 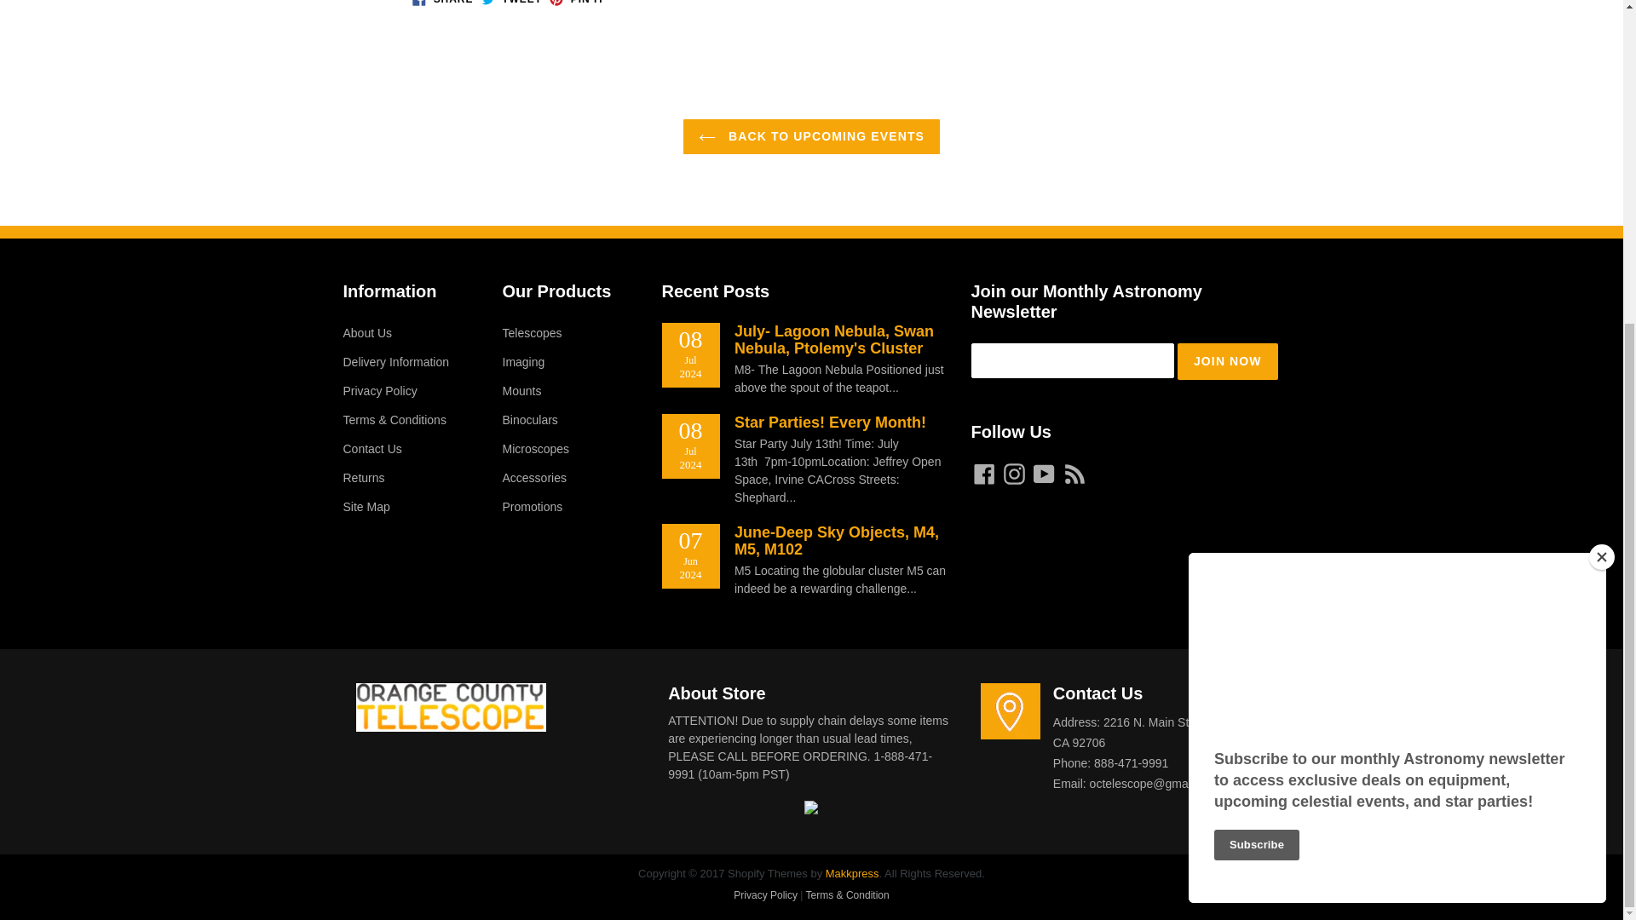 I want to click on Share on Facebook, so click(x=441, y=3).